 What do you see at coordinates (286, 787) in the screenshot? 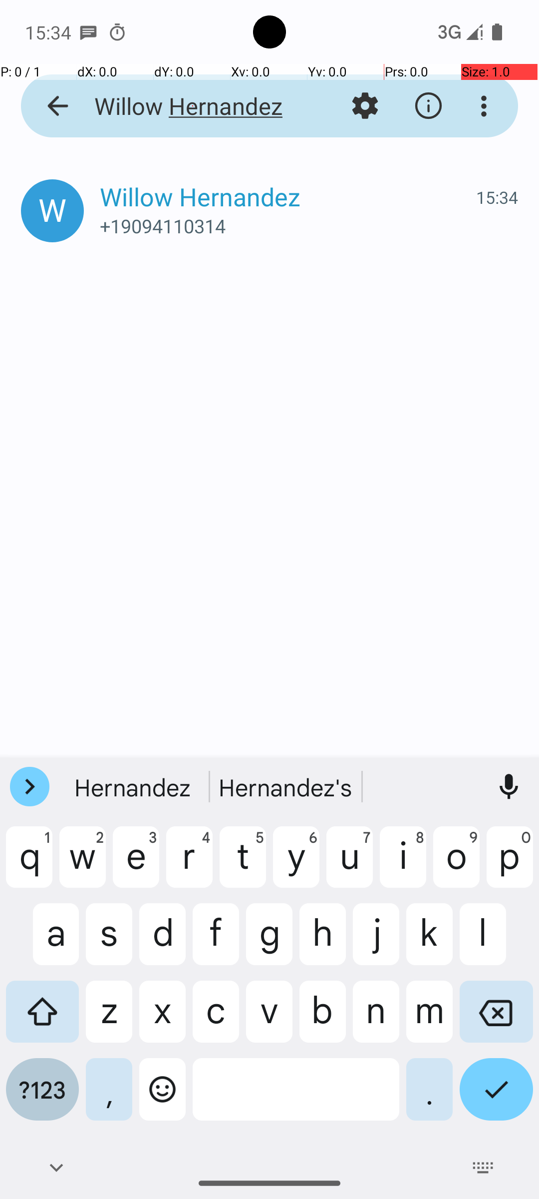
I see `Hernandez's` at bounding box center [286, 787].